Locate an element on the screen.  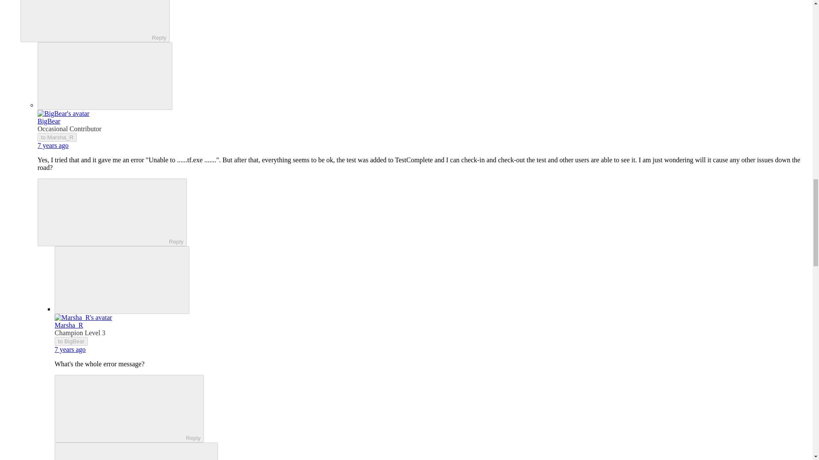
7 years ago is located at coordinates (53, 145).